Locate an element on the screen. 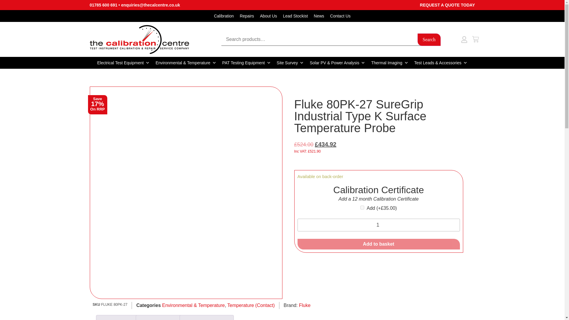  1 is located at coordinates (379, 225).